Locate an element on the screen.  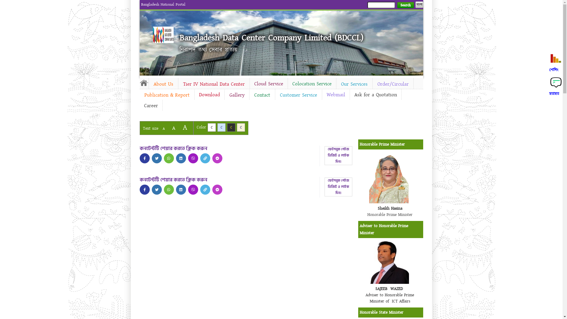
About Us is located at coordinates (164, 84).